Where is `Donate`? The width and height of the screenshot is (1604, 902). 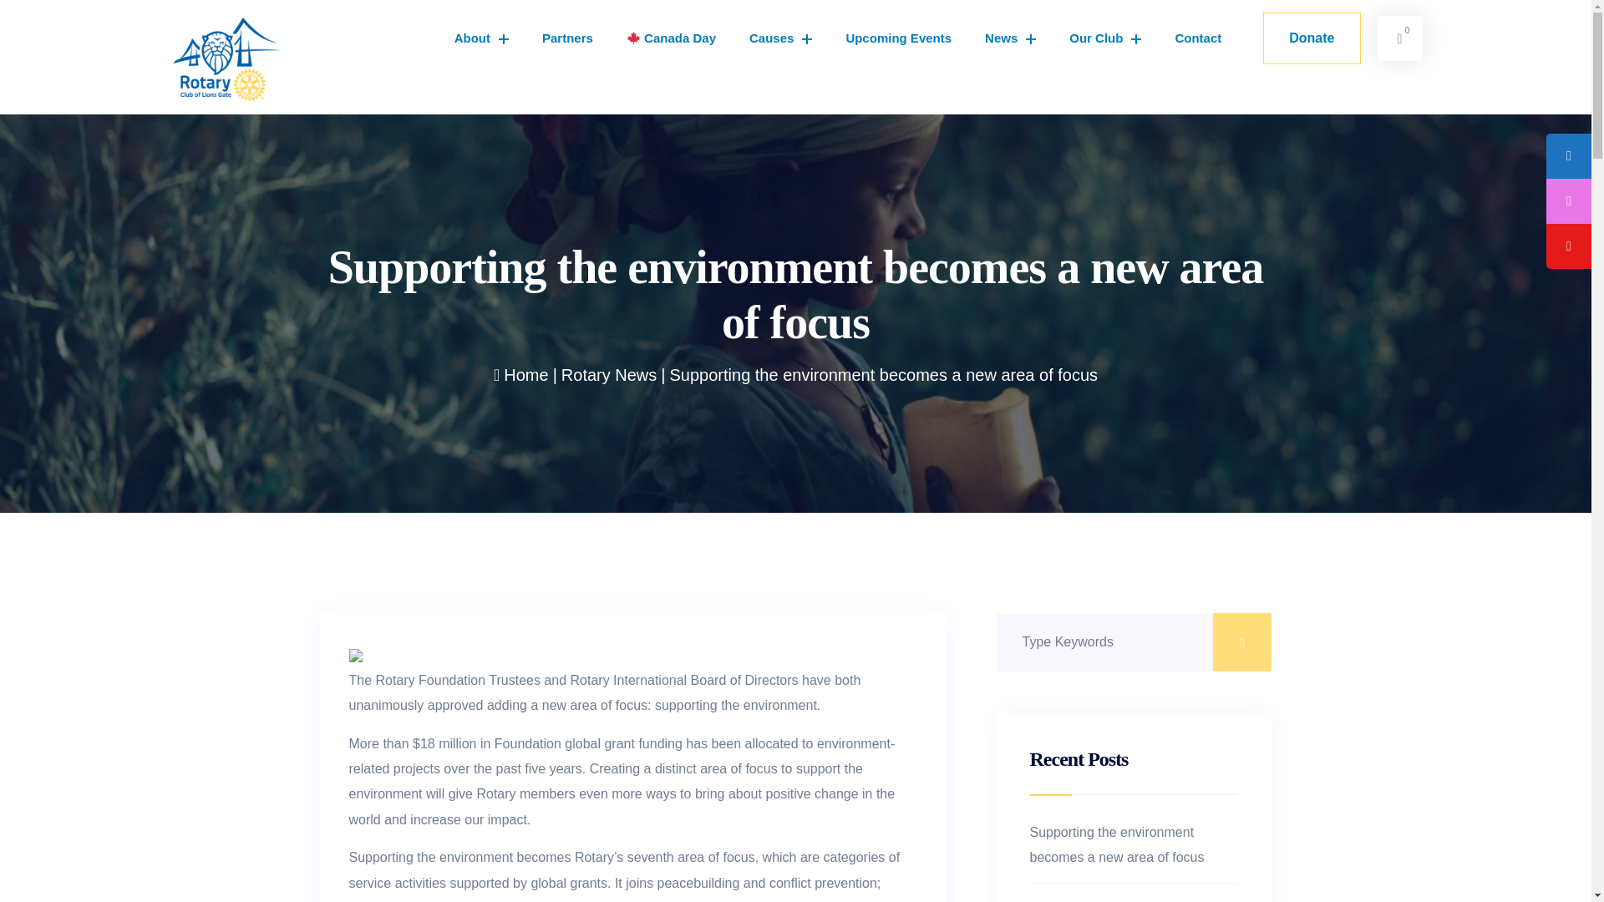
Donate is located at coordinates (1312, 38).